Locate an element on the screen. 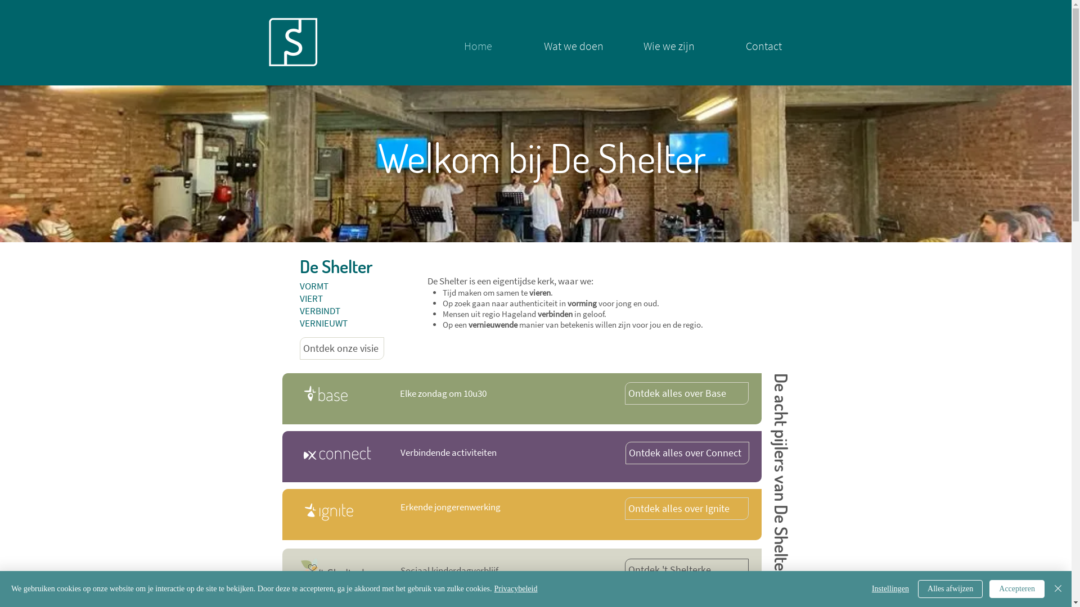  Ontdek alles over Connect is located at coordinates (687, 453).